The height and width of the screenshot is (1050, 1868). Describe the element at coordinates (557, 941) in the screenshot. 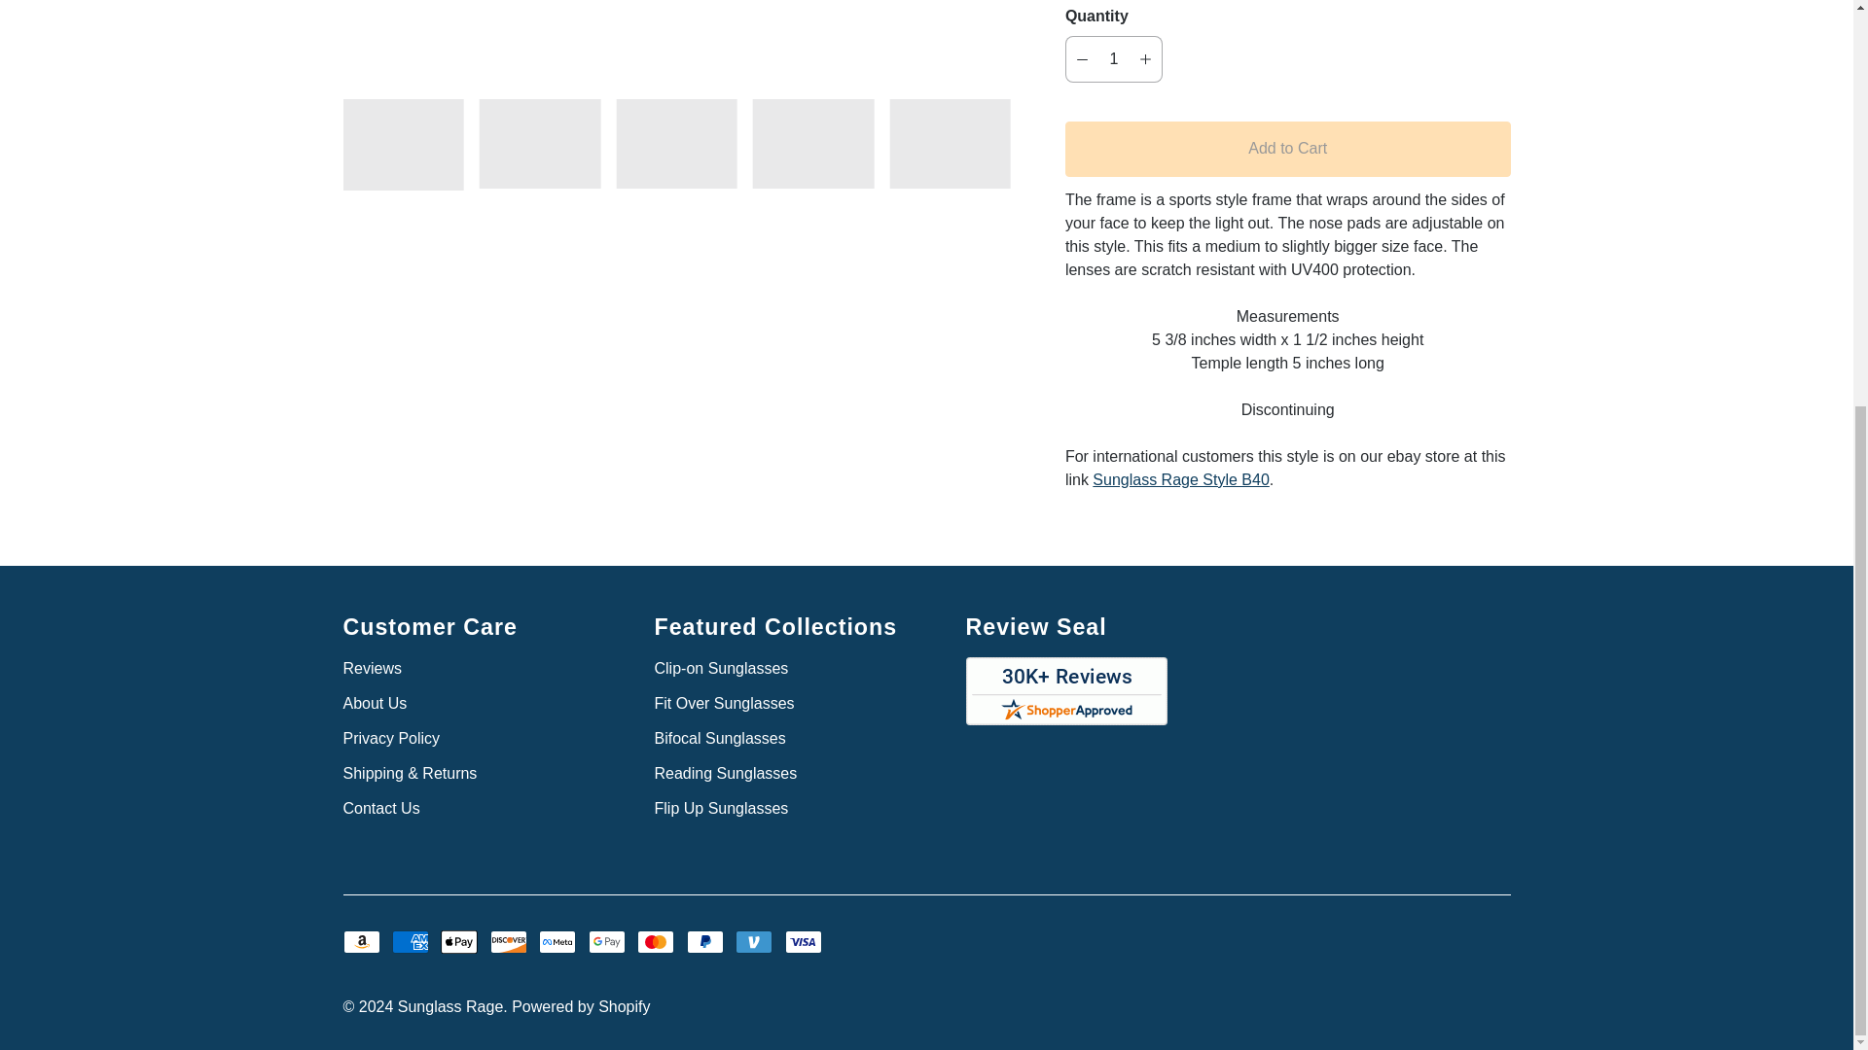

I see `Meta Pay` at that location.